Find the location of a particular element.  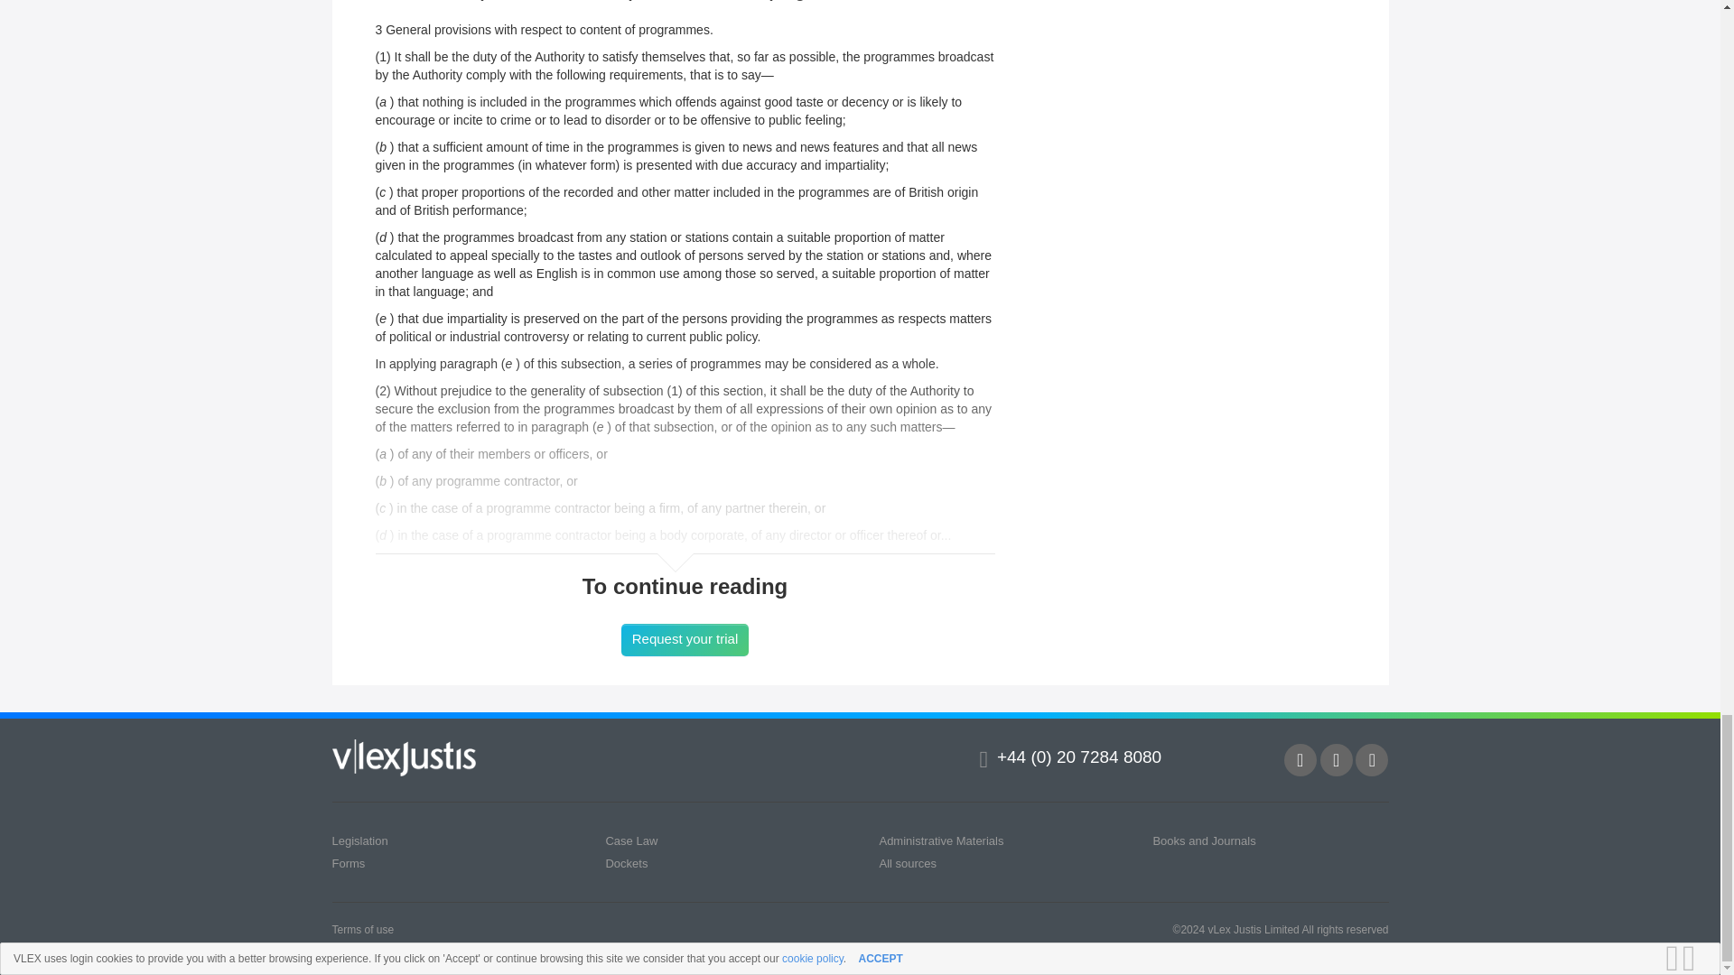

Terms of use is located at coordinates (363, 929).